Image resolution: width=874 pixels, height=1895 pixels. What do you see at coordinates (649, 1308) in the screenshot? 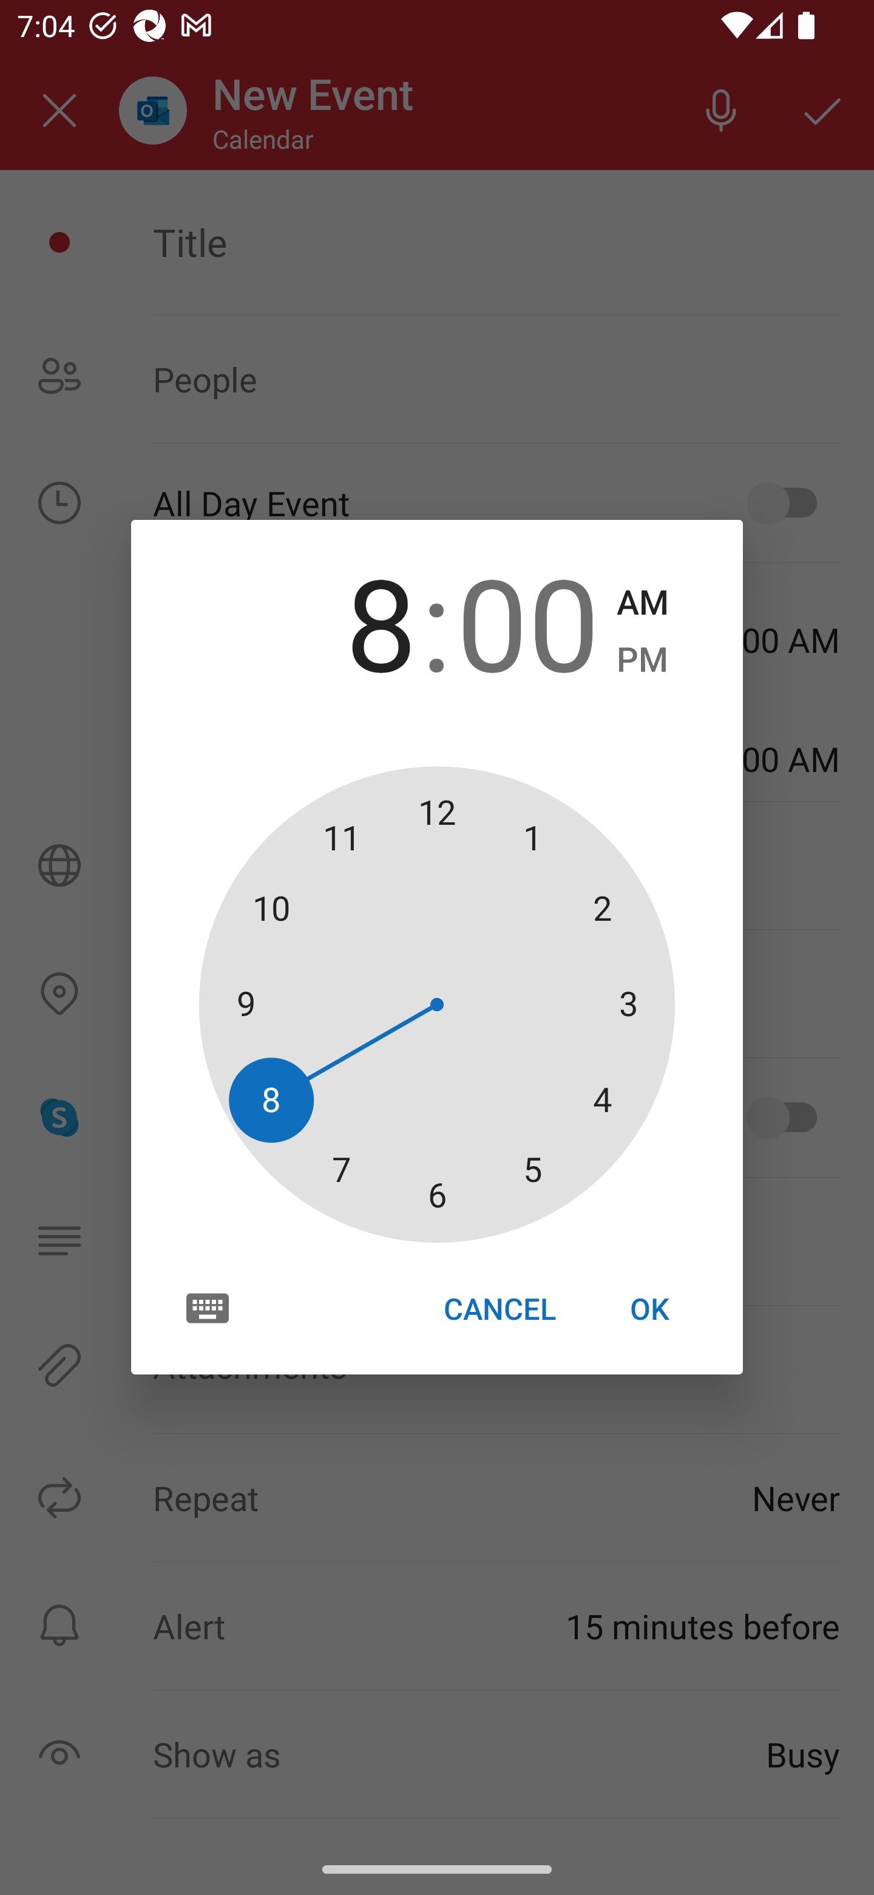
I see `OK` at bounding box center [649, 1308].